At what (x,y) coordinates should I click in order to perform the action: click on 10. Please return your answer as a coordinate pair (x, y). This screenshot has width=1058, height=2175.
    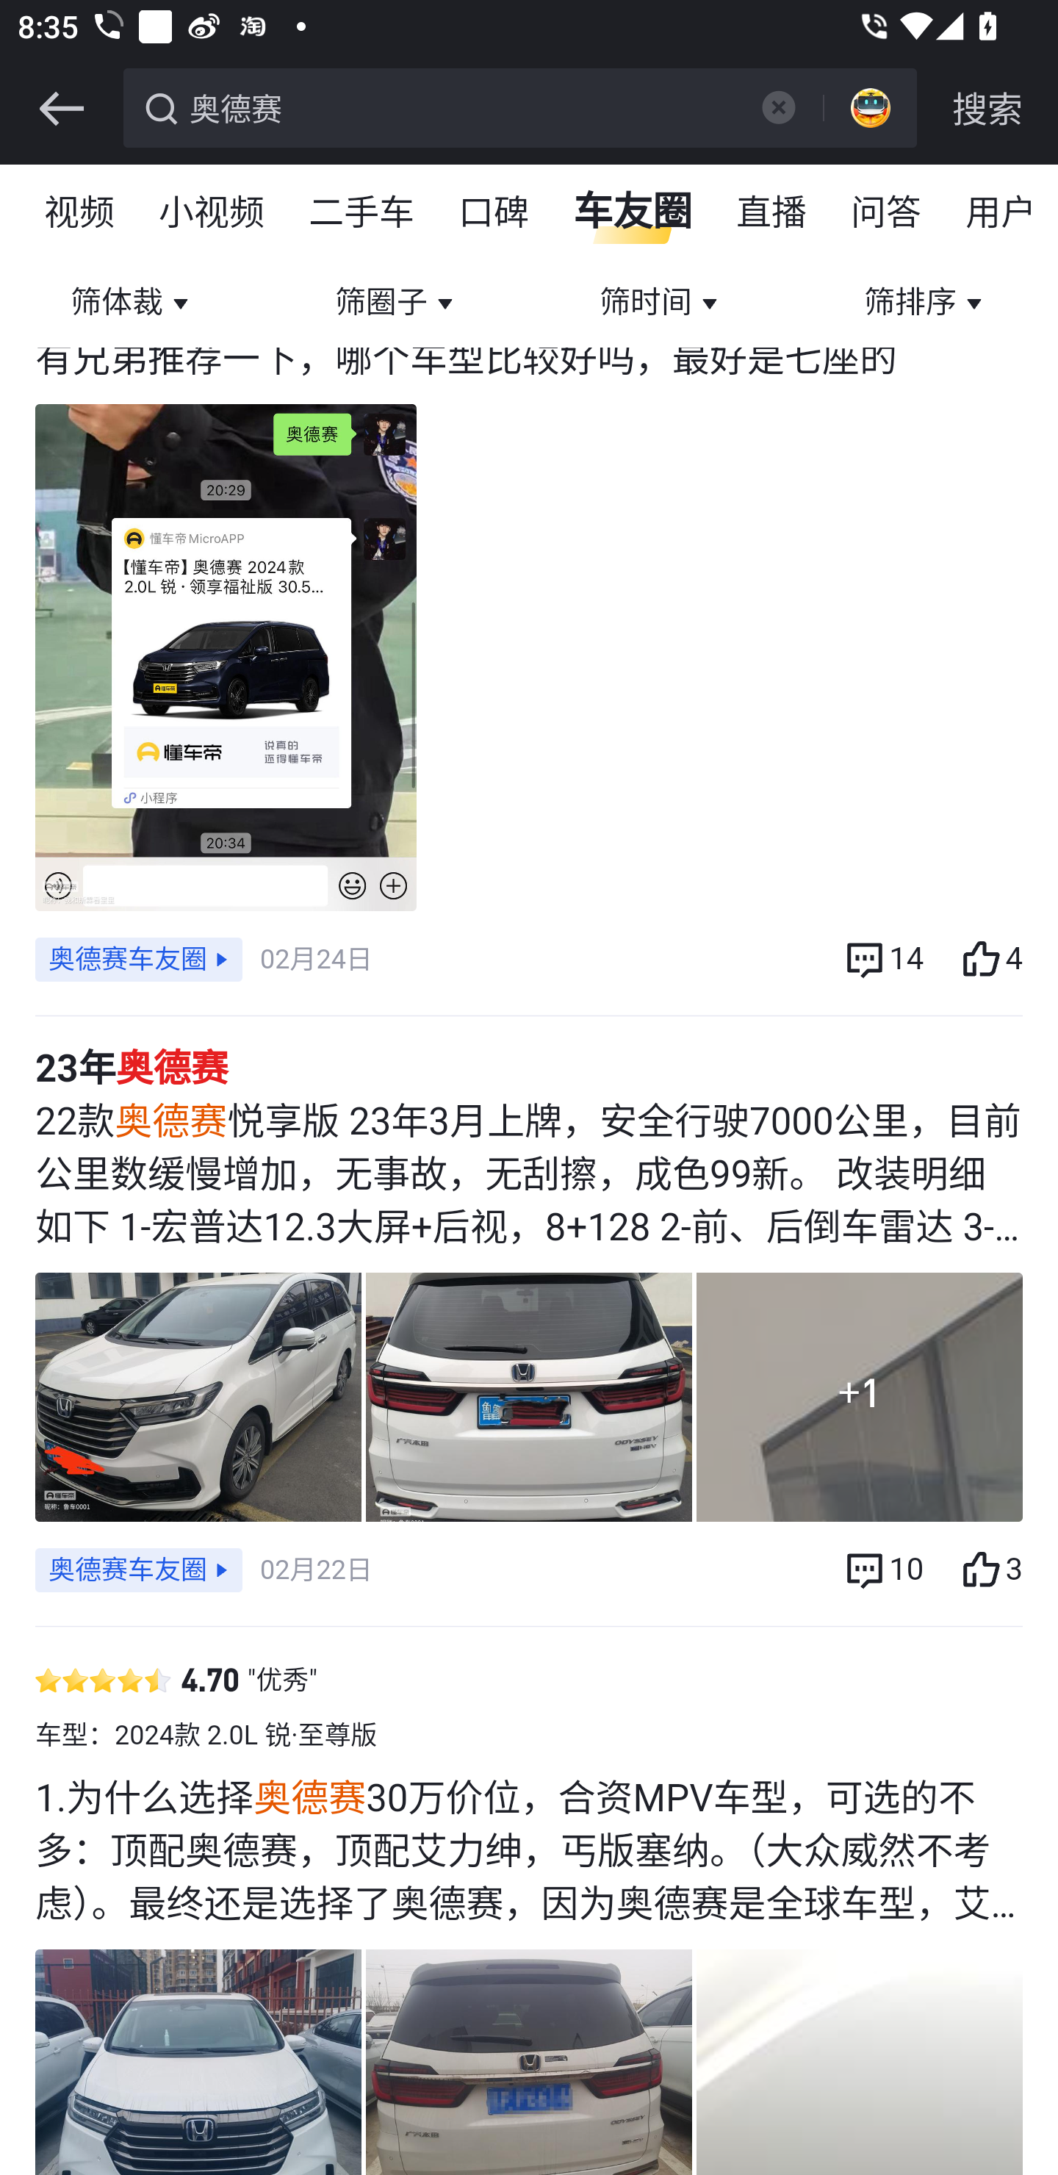
    Looking at the image, I should click on (884, 1570).